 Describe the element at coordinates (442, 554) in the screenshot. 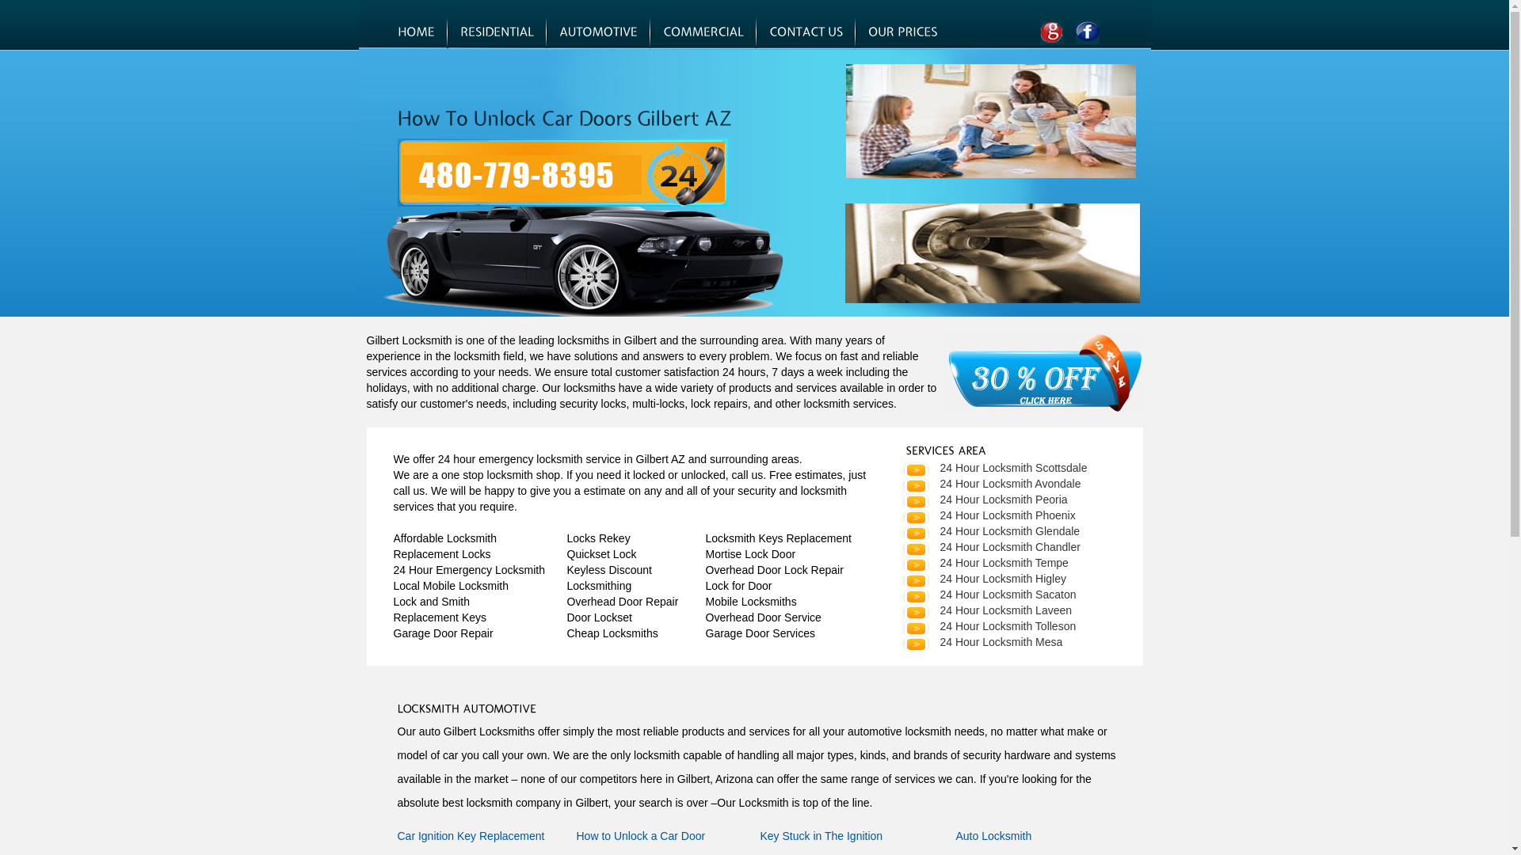

I see `Replacement Locks` at that location.